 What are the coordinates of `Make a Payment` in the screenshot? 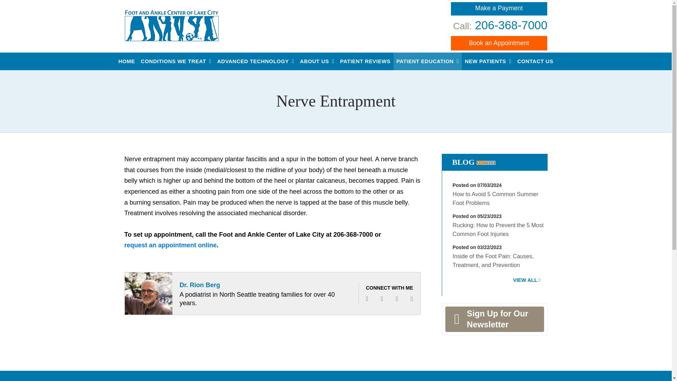 It's located at (499, 9).